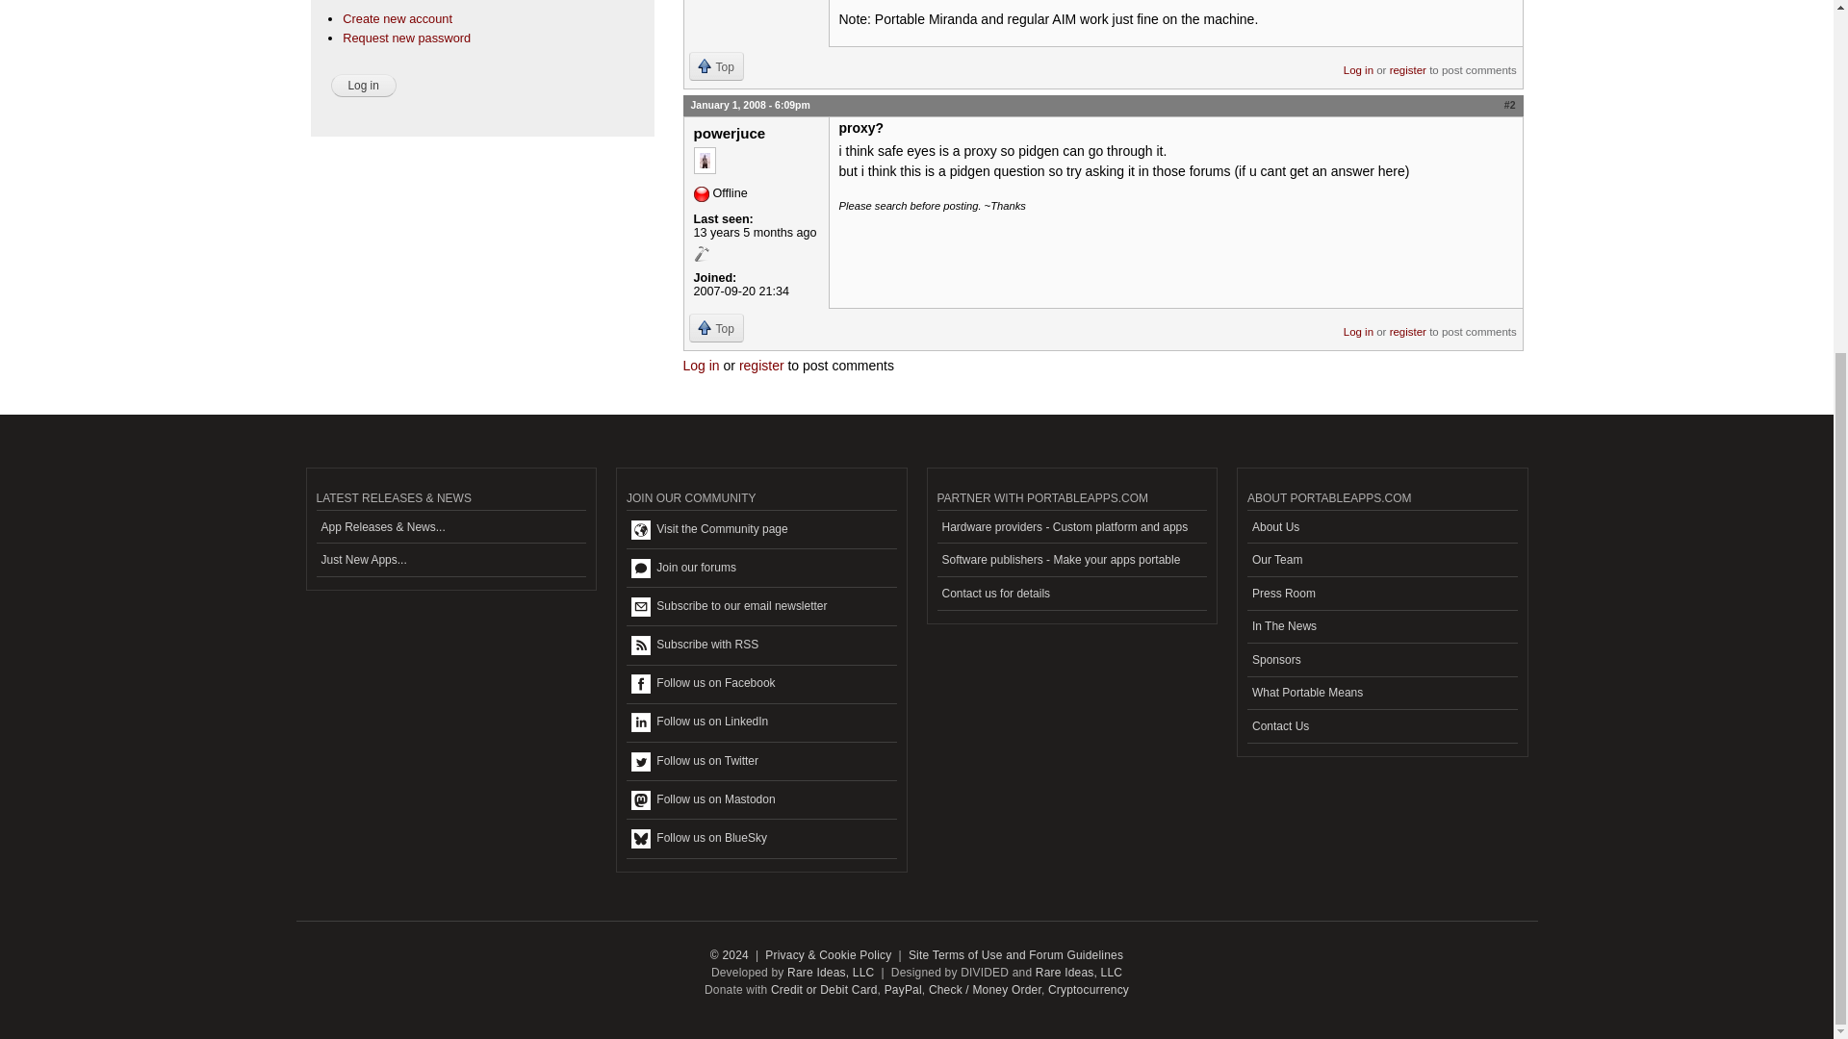 This screenshot has width=1848, height=1039. I want to click on Jump to top of page, so click(716, 328).